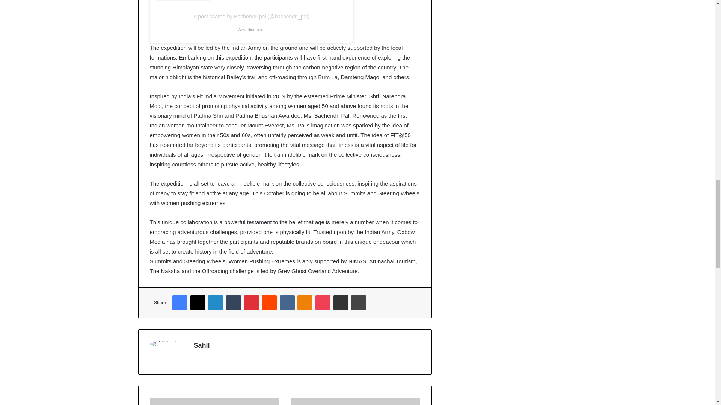 The height and width of the screenshot is (405, 721). What do you see at coordinates (323, 303) in the screenshot?
I see `Pocket` at bounding box center [323, 303].